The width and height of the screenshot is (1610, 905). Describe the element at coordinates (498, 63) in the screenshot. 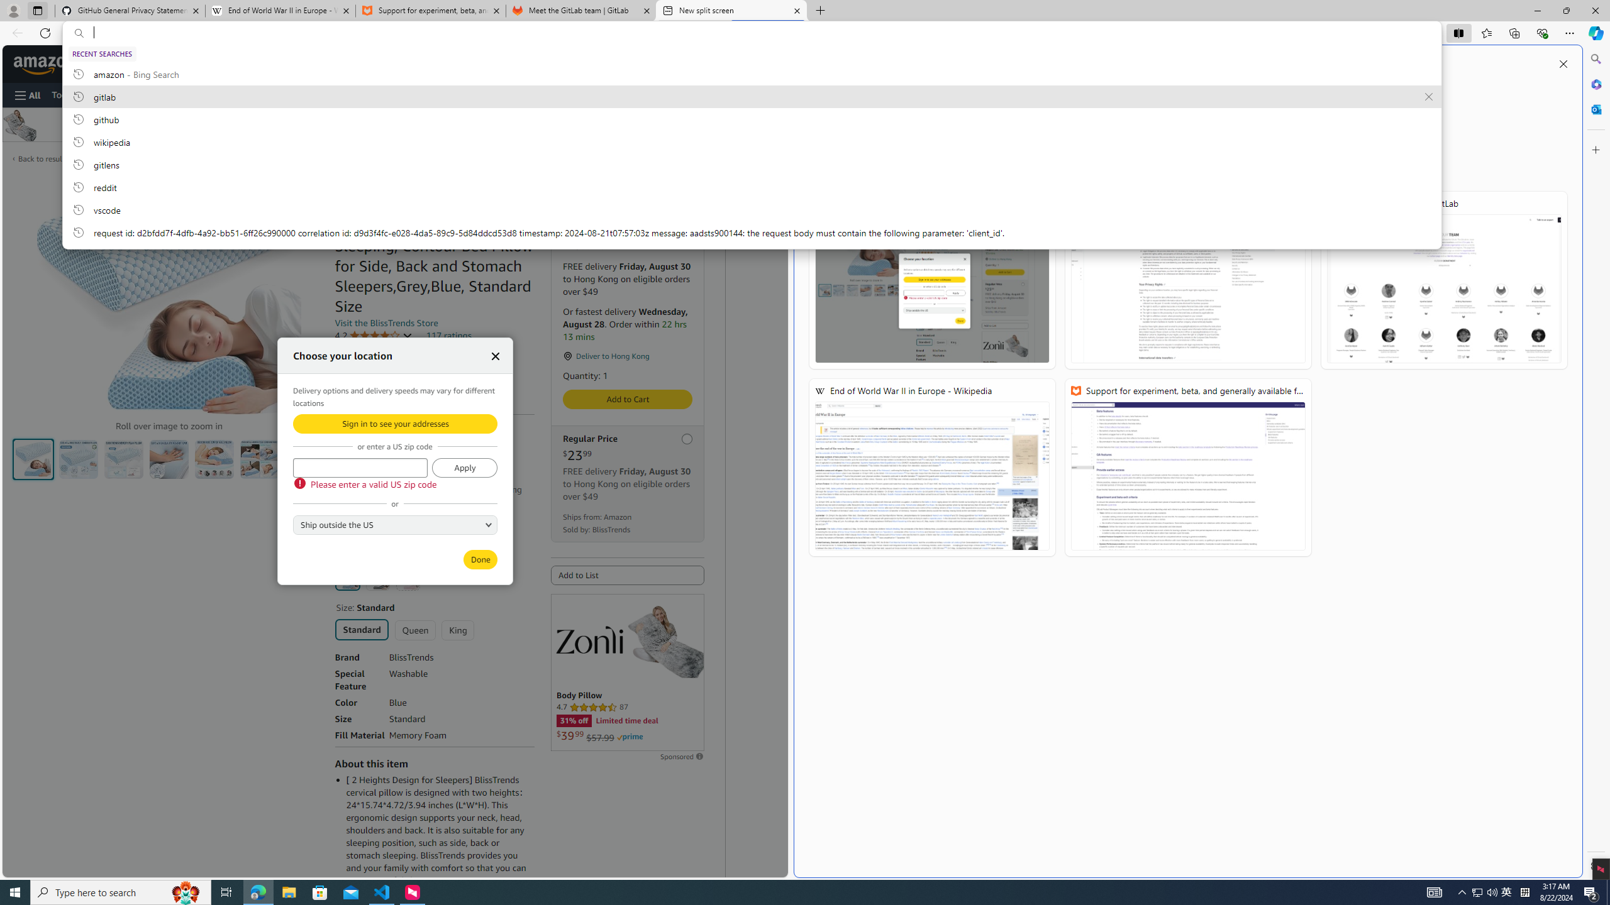

I see `Choose a language for shopping.` at that location.